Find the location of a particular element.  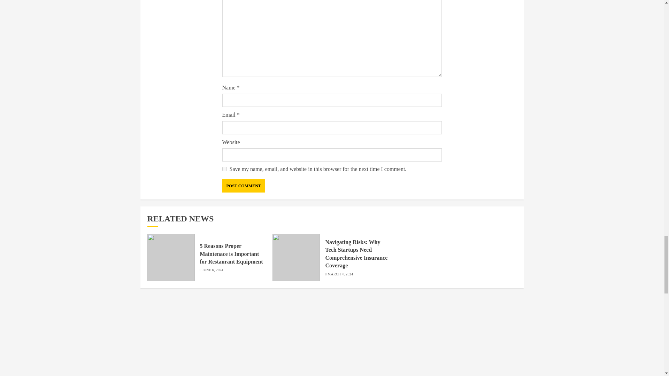

JUNE 6, 2024 is located at coordinates (213, 270).